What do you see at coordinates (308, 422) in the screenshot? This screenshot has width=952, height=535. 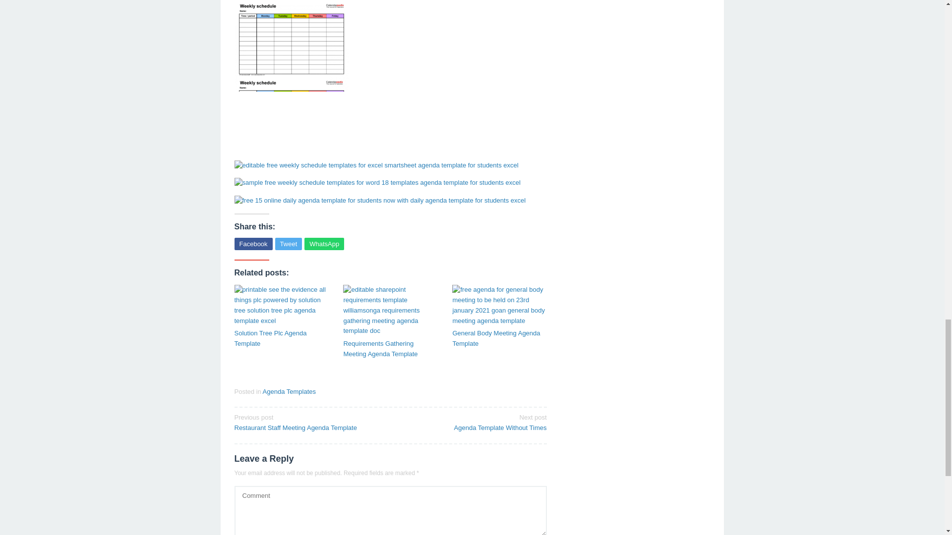 I see `Requirements Gathering Meeting Agenda Template` at bounding box center [308, 422].